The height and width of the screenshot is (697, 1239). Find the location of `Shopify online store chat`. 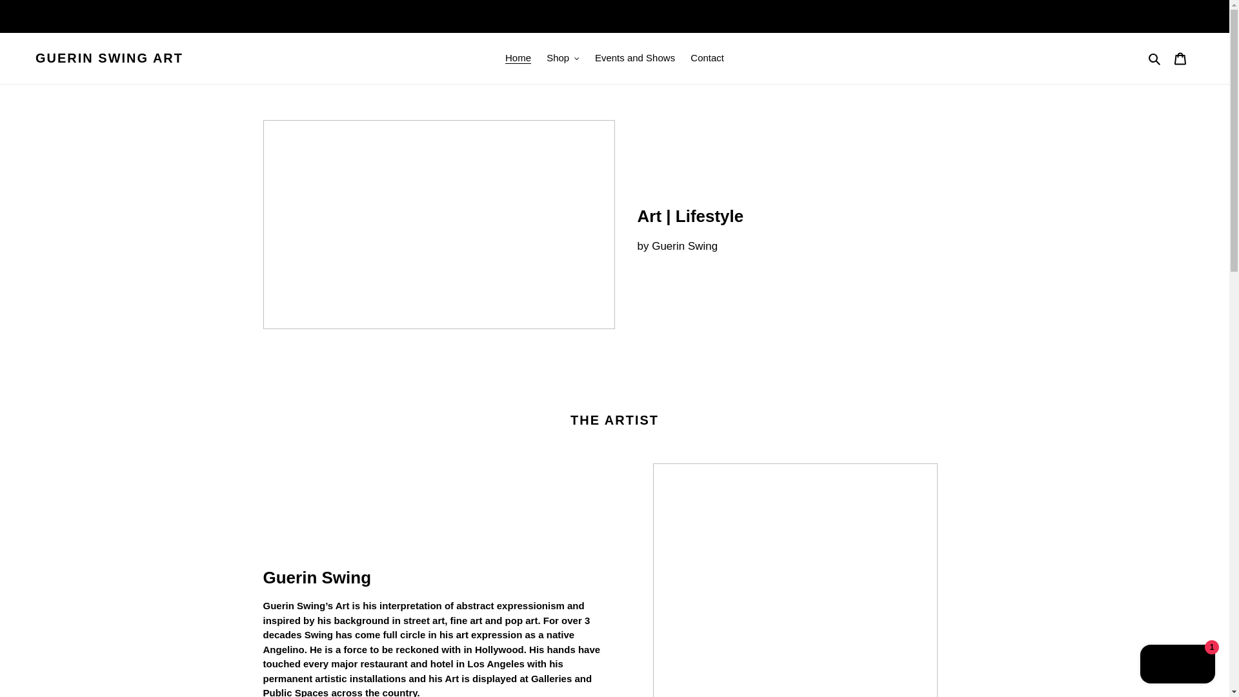

Shopify online store chat is located at coordinates (1177, 665).